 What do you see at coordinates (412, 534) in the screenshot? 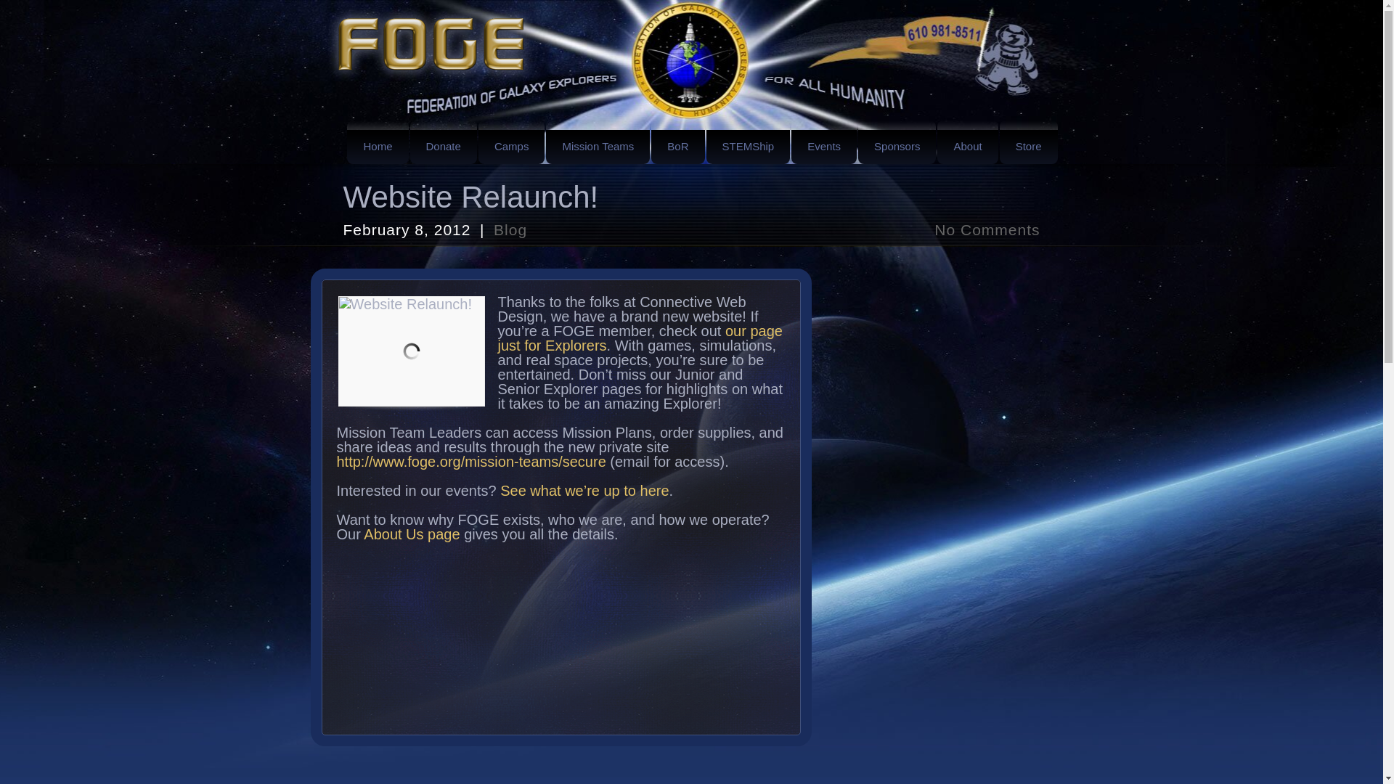
I see `About Us page` at bounding box center [412, 534].